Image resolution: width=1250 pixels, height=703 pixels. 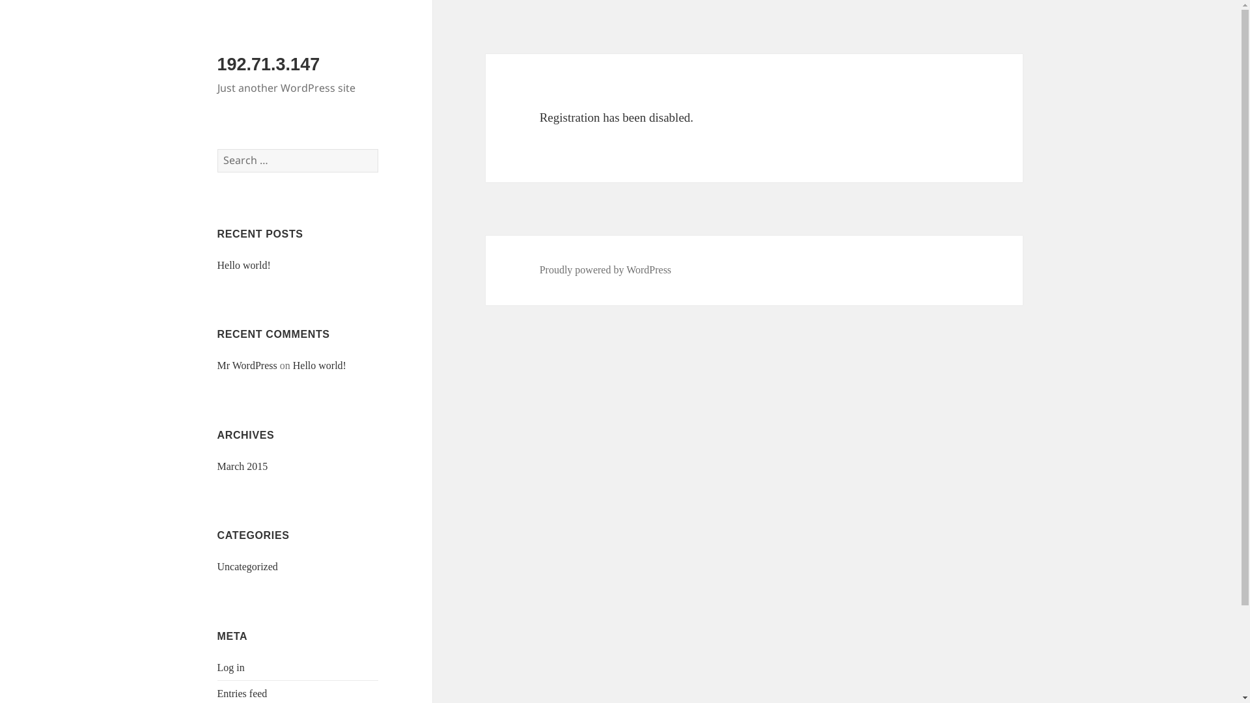 I want to click on Log in, so click(x=231, y=668).